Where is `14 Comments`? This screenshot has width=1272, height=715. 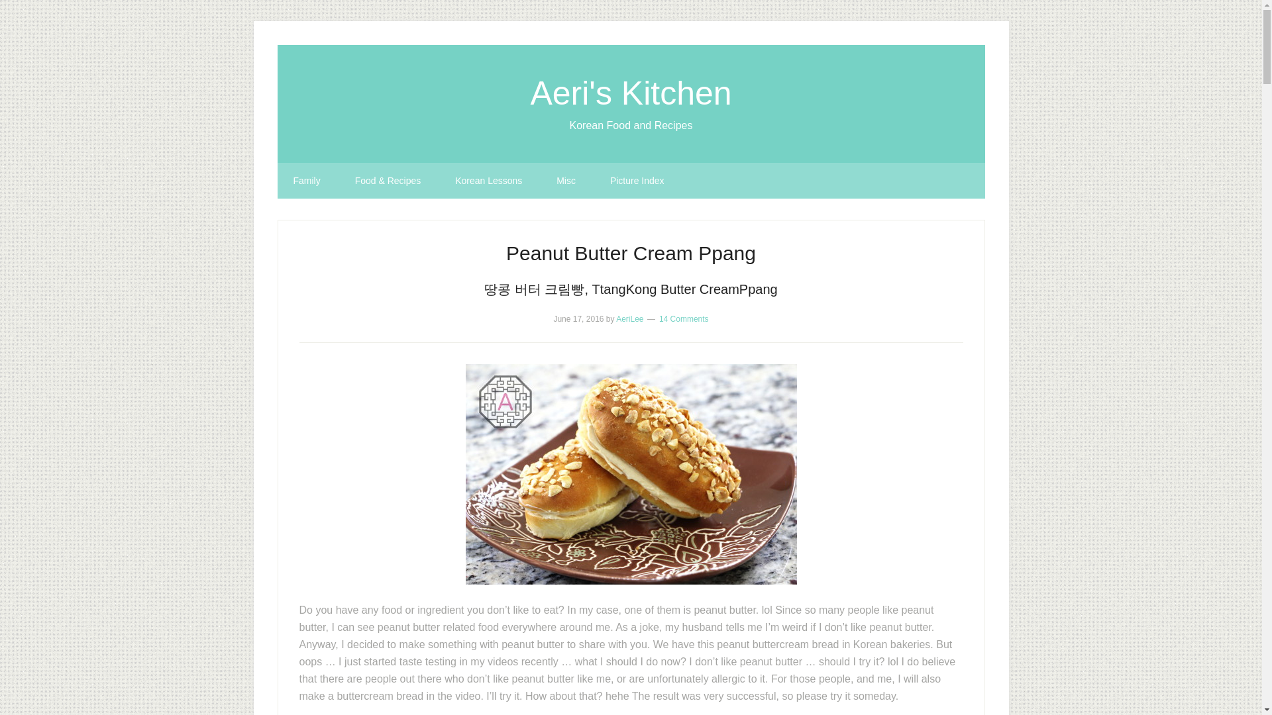 14 Comments is located at coordinates (684, 319).